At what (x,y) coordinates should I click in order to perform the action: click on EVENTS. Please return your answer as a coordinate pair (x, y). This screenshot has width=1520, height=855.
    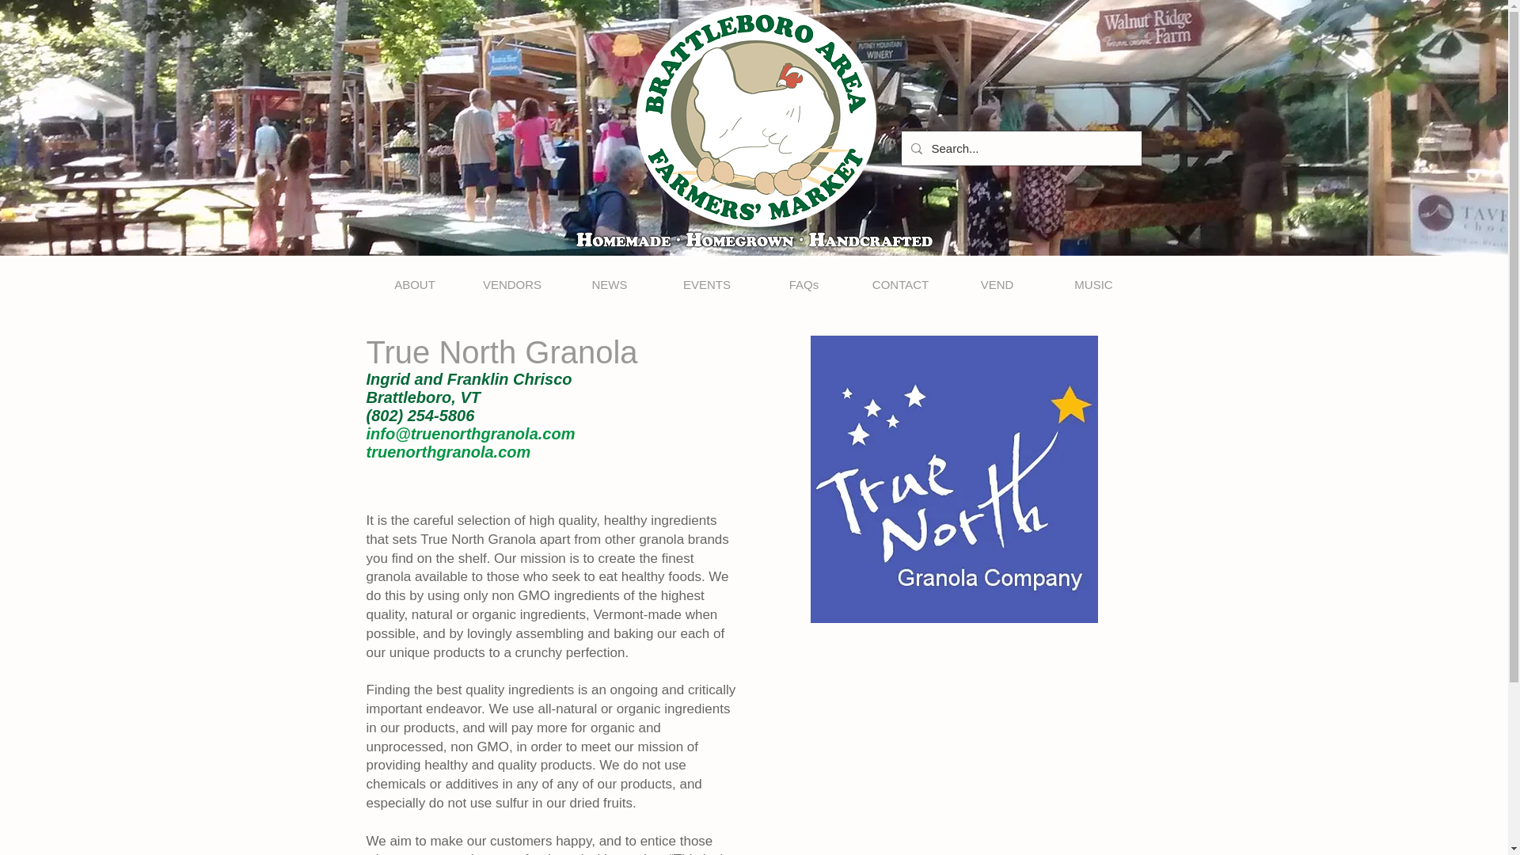
    Looking at the image, I should click on (706, 284).